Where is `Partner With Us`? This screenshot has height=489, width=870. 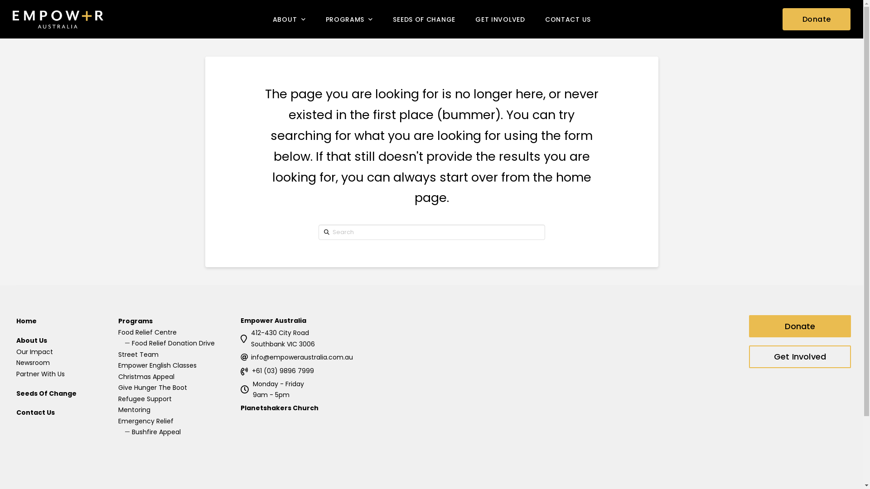 Partner With Us is located at coordinates (41, 374).